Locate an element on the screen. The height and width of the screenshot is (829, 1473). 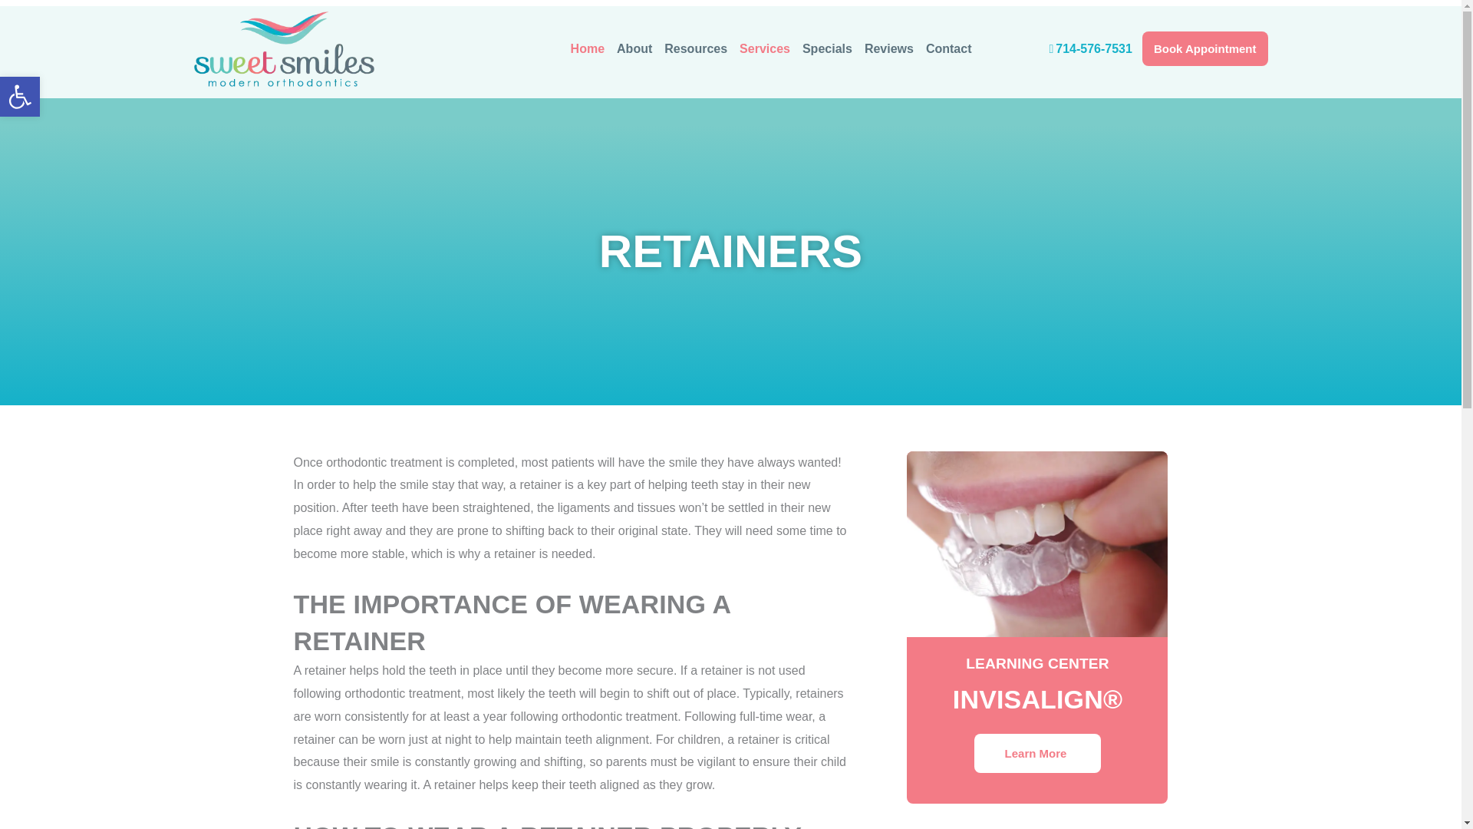
Reviews is located at coordinates (1205, 49).